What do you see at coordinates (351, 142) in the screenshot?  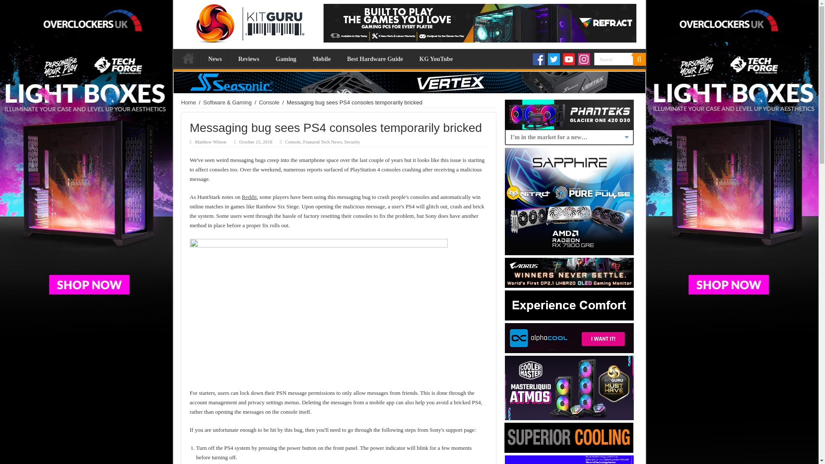 I see `Security` at bounding box center [351, 142].